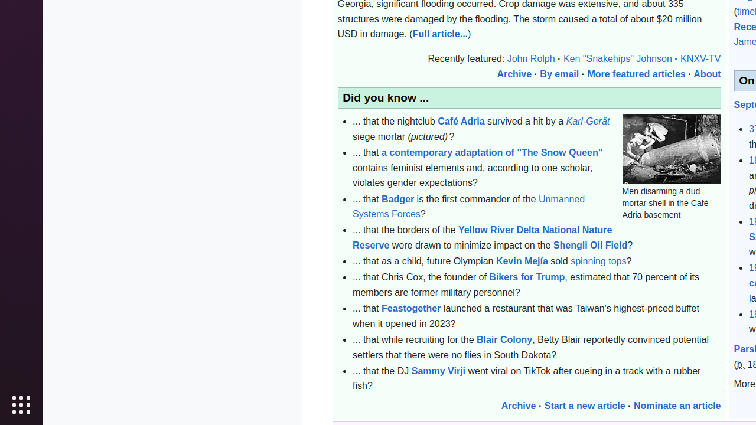  What do you see at coordinates (398, 199) in the screenshot?
I see `Badger` at bounding box center [398, 199].